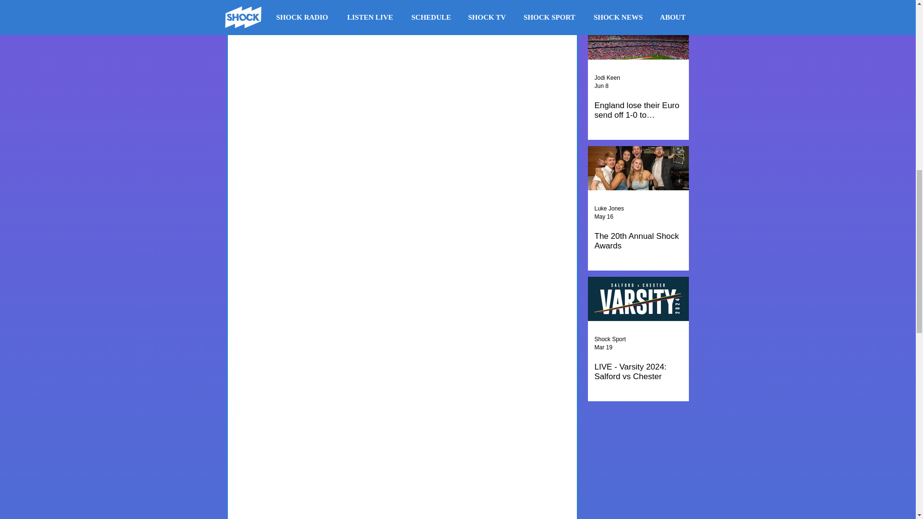  Describe the element at coordinates (601, 86) in the screenshot. I see `Jun 8` at that location.